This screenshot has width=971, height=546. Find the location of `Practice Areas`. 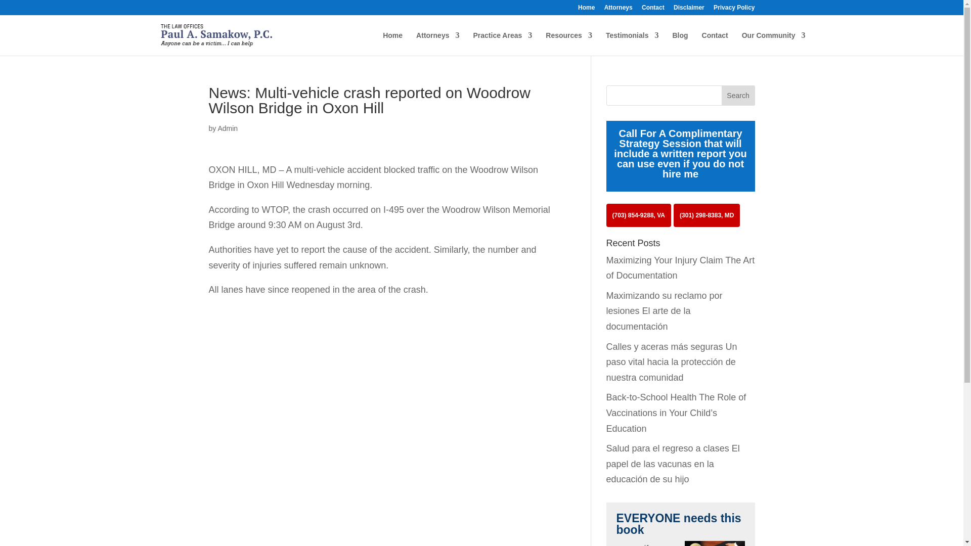

Practice Areas is located at coordinates (503, 43).